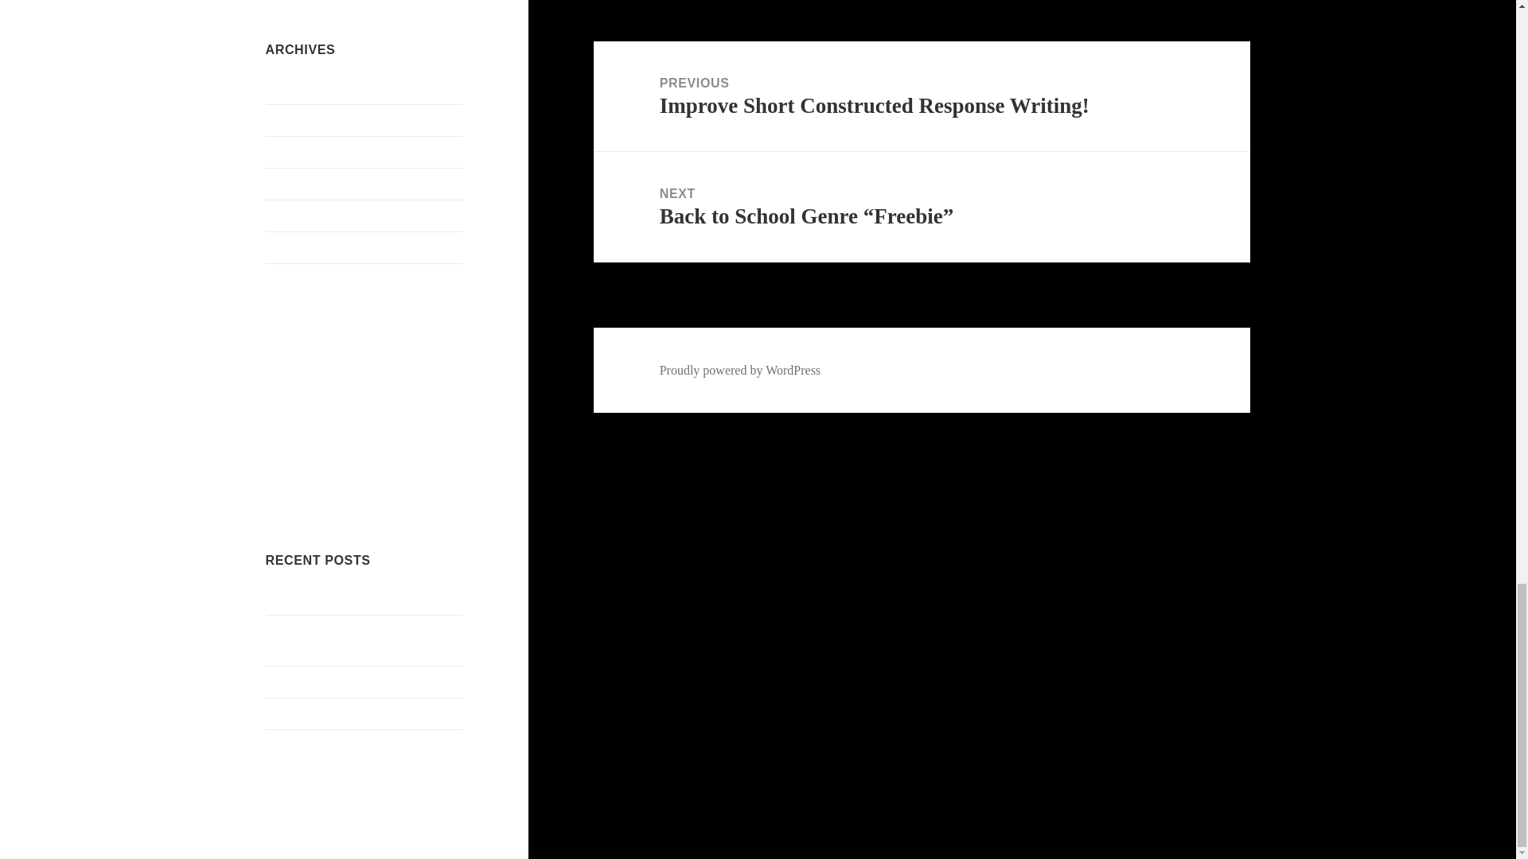  I want to click on April 2016, so click(293, 247).